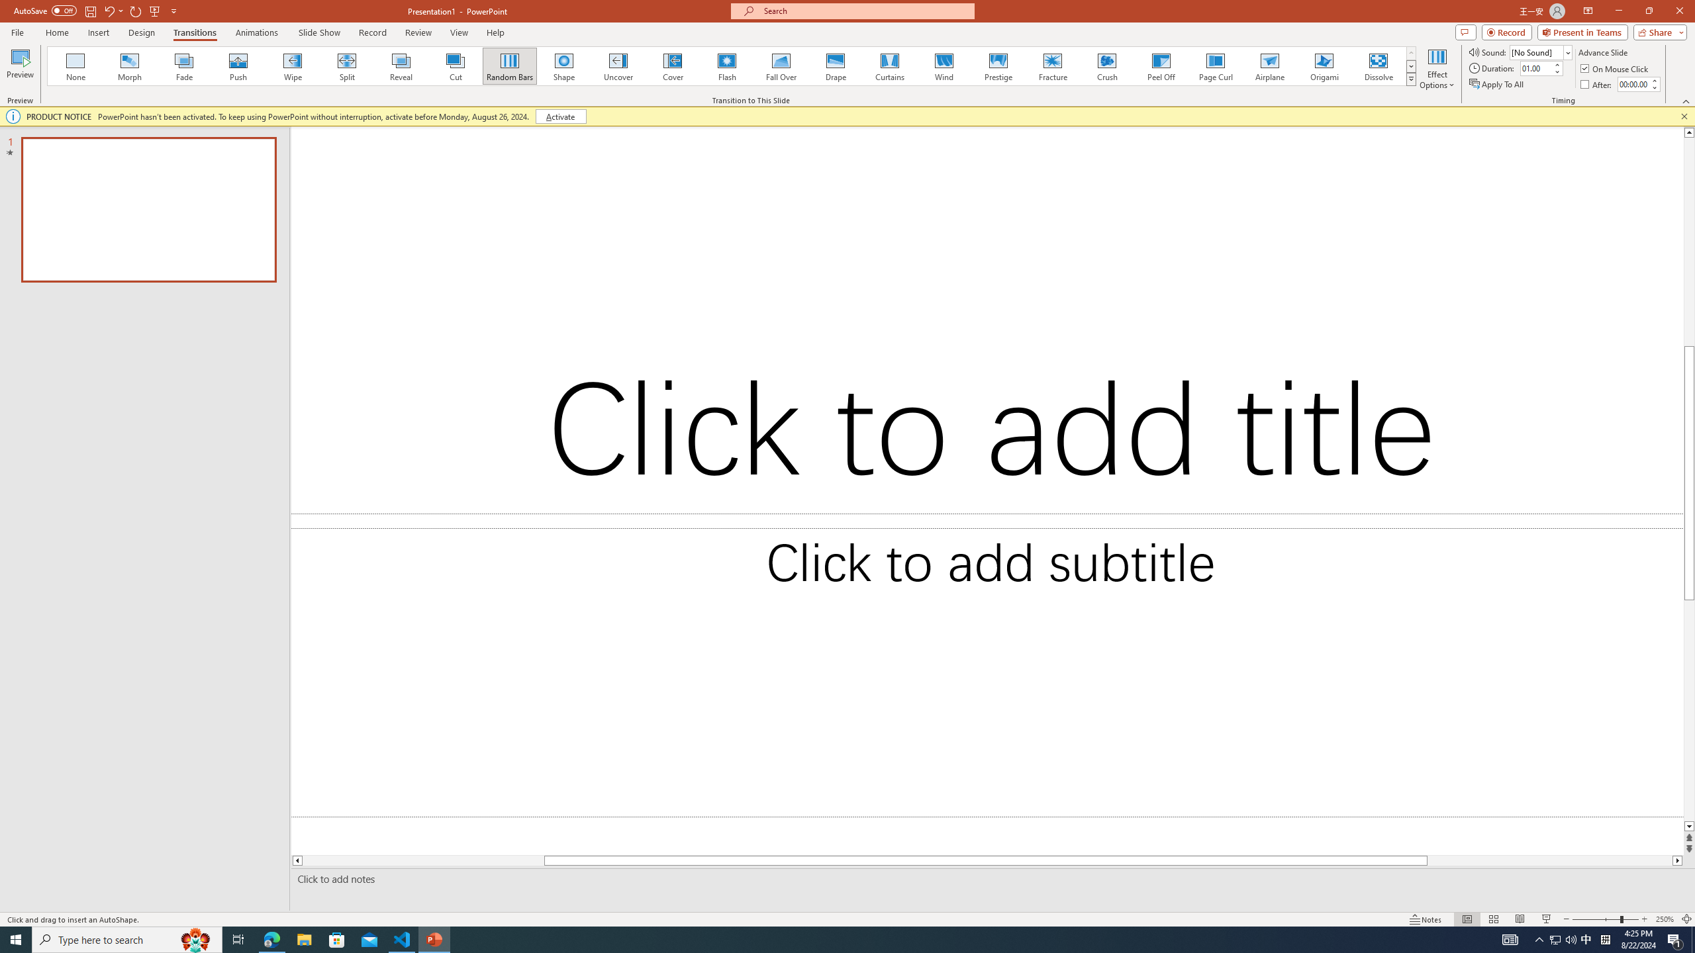 Image resolution: width=1695 pixels, height=953 pixels. Describe the element at coordinates (732, 66) in the screenshot. I see `AutomationID: AnimationTransitionGallery` at that location.